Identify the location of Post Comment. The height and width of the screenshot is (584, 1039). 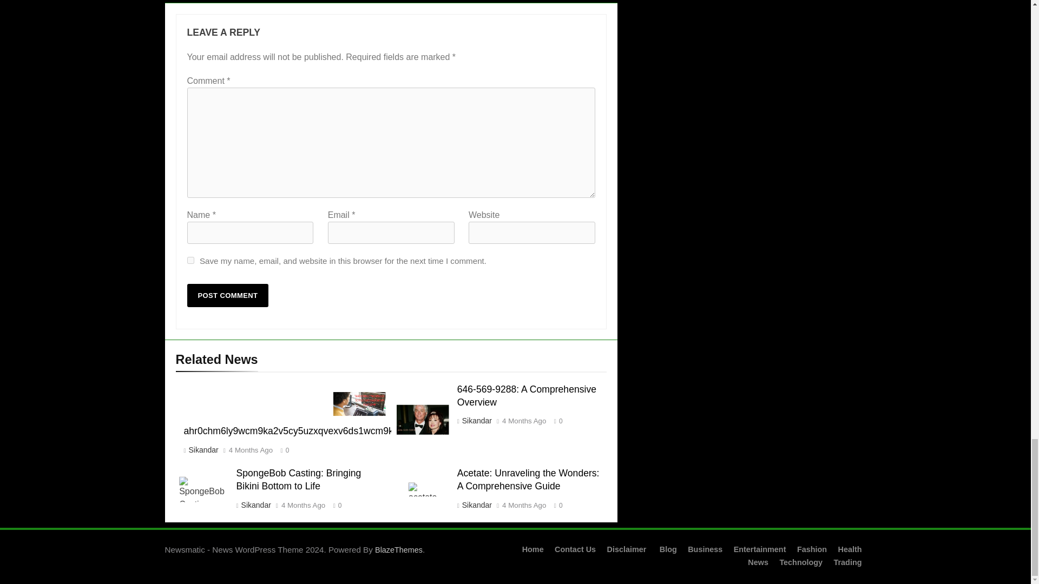
(228, 295).